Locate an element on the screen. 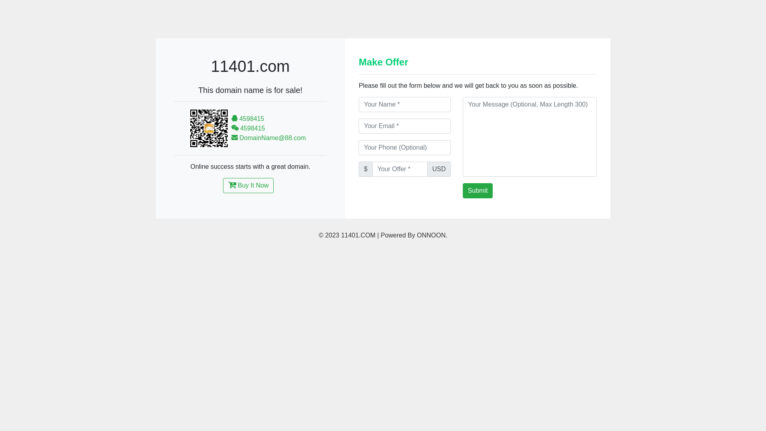  Buy It Now is located at coordinates (249, 186).